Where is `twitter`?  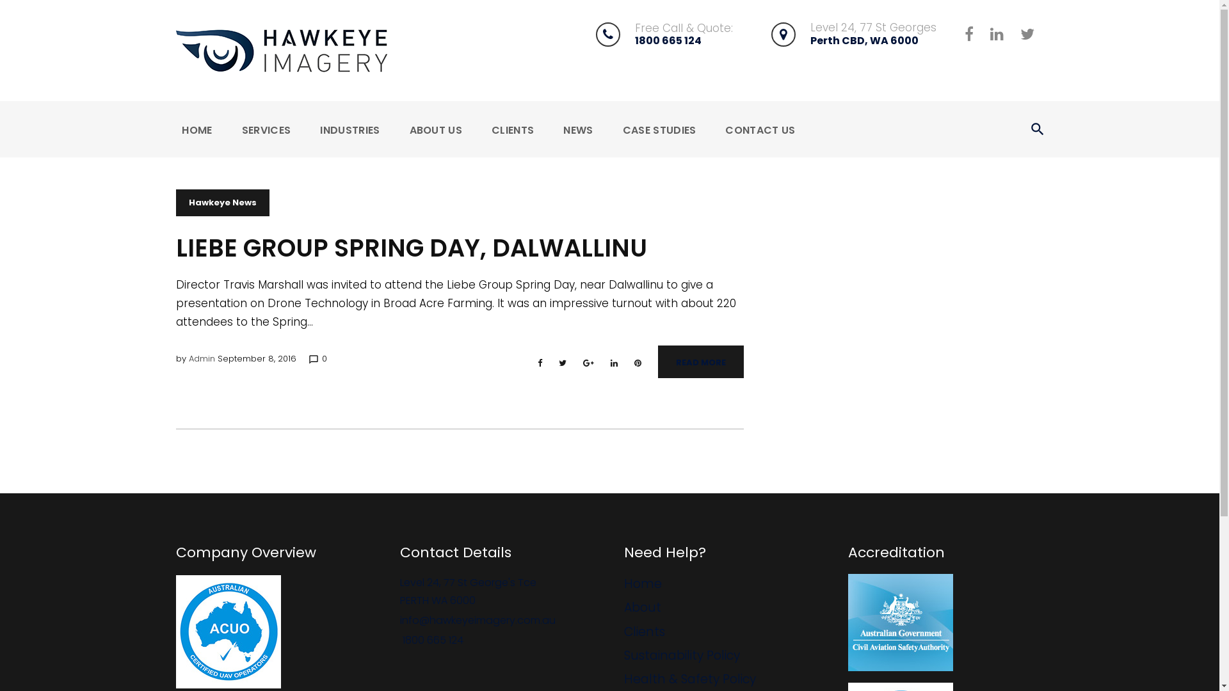
twitter is located at coordinates (1027, 34).